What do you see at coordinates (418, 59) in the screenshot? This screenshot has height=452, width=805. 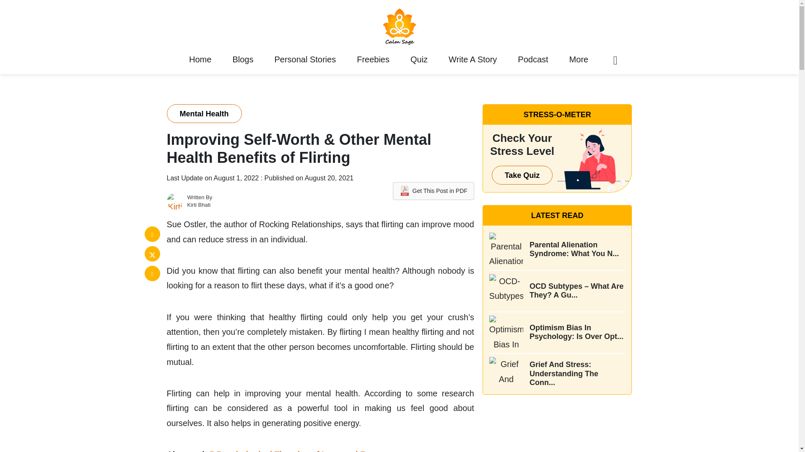 I see `Quiz` at bounding box center [418, 59].